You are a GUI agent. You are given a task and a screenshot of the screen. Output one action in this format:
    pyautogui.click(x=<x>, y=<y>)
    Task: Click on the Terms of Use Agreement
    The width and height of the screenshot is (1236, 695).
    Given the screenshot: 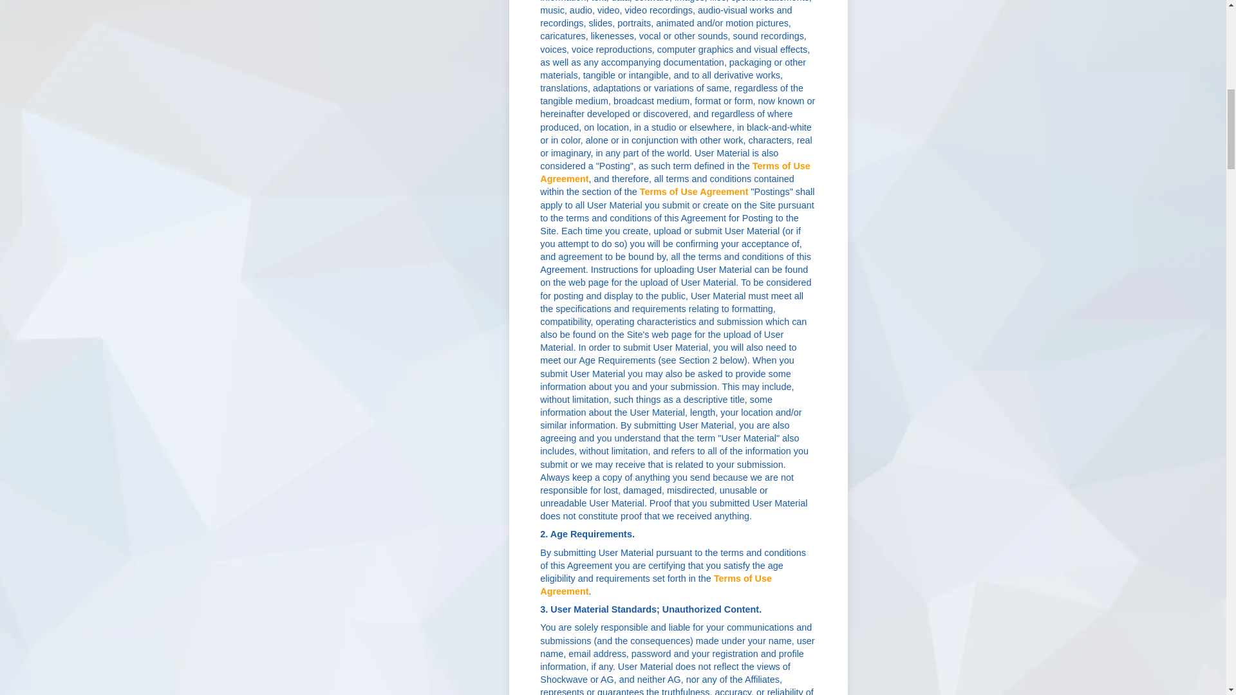 What is the action you would take?
    pyautogui.click(x=675, y=172)
    